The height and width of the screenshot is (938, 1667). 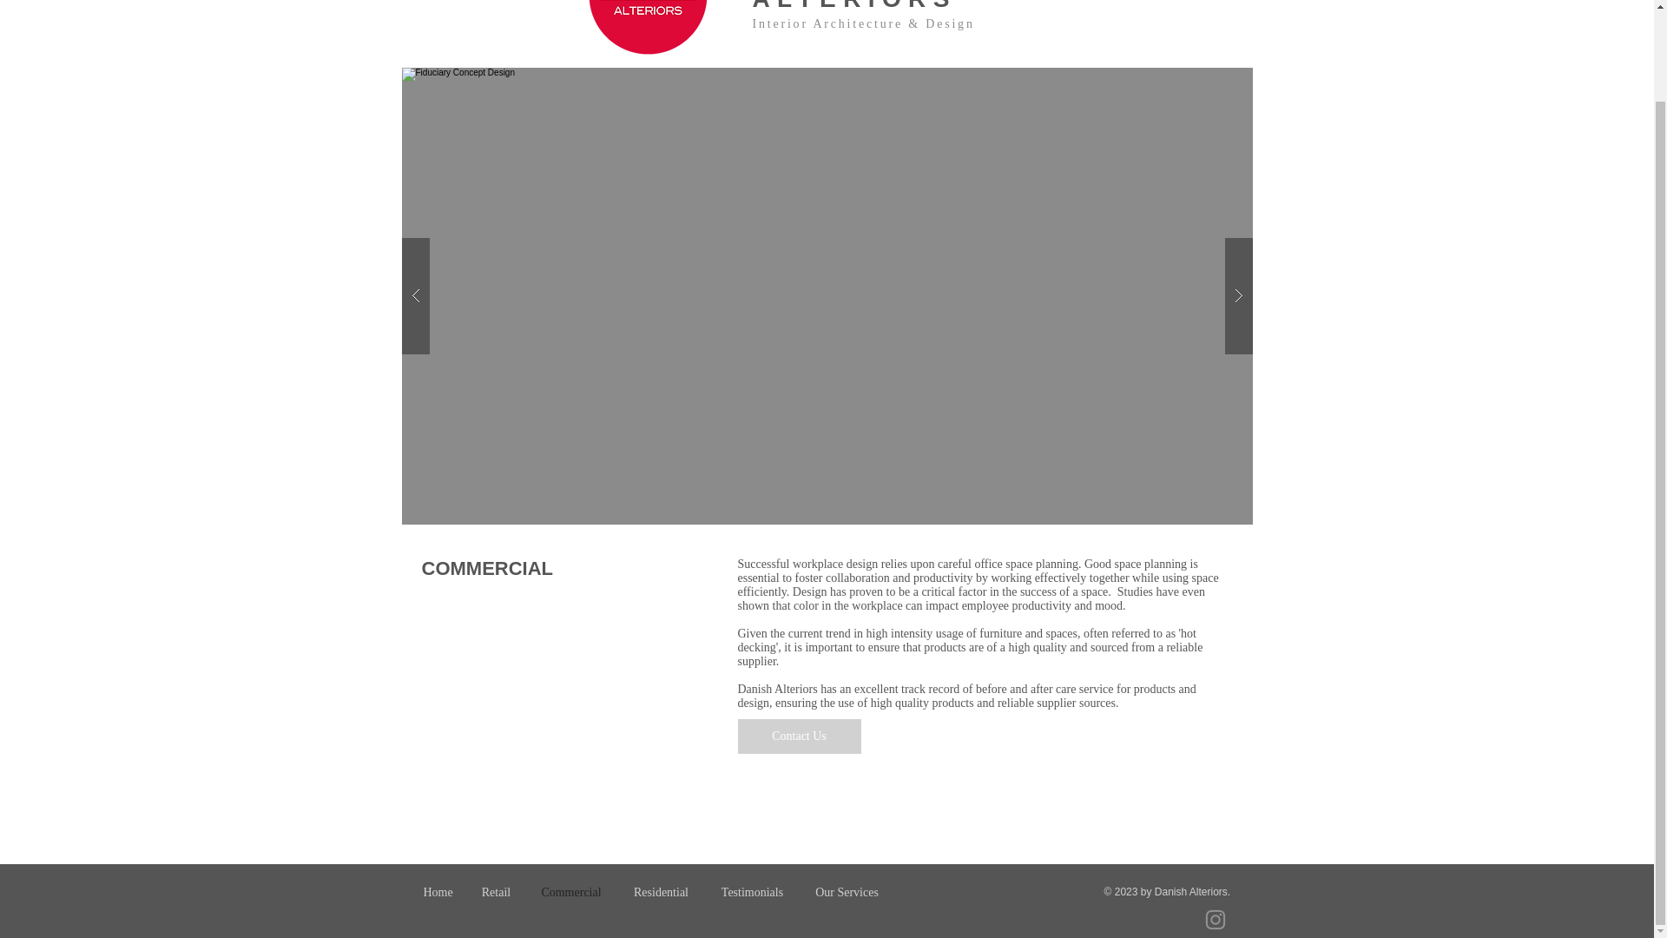 I want to click on Residential, so click(x=662, y=892).